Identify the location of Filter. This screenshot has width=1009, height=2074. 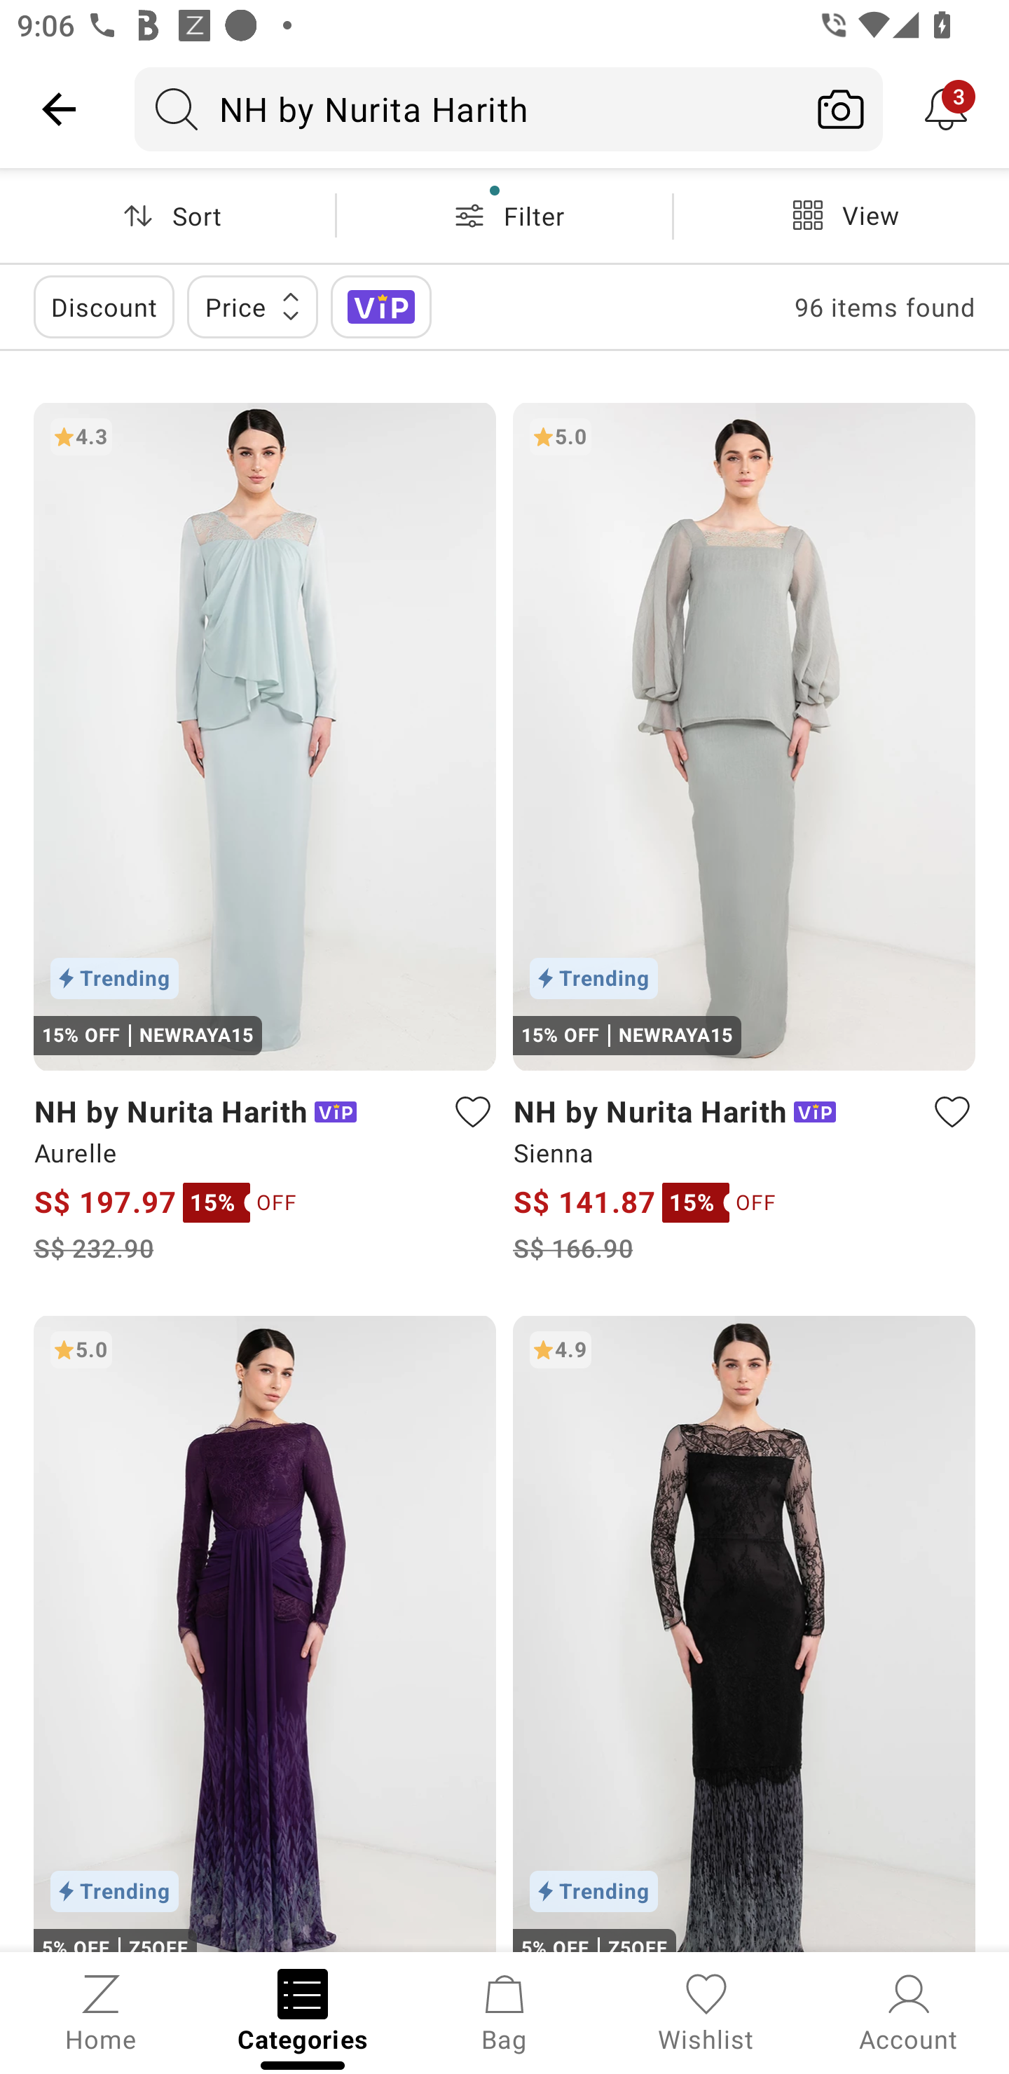
(504, 215).